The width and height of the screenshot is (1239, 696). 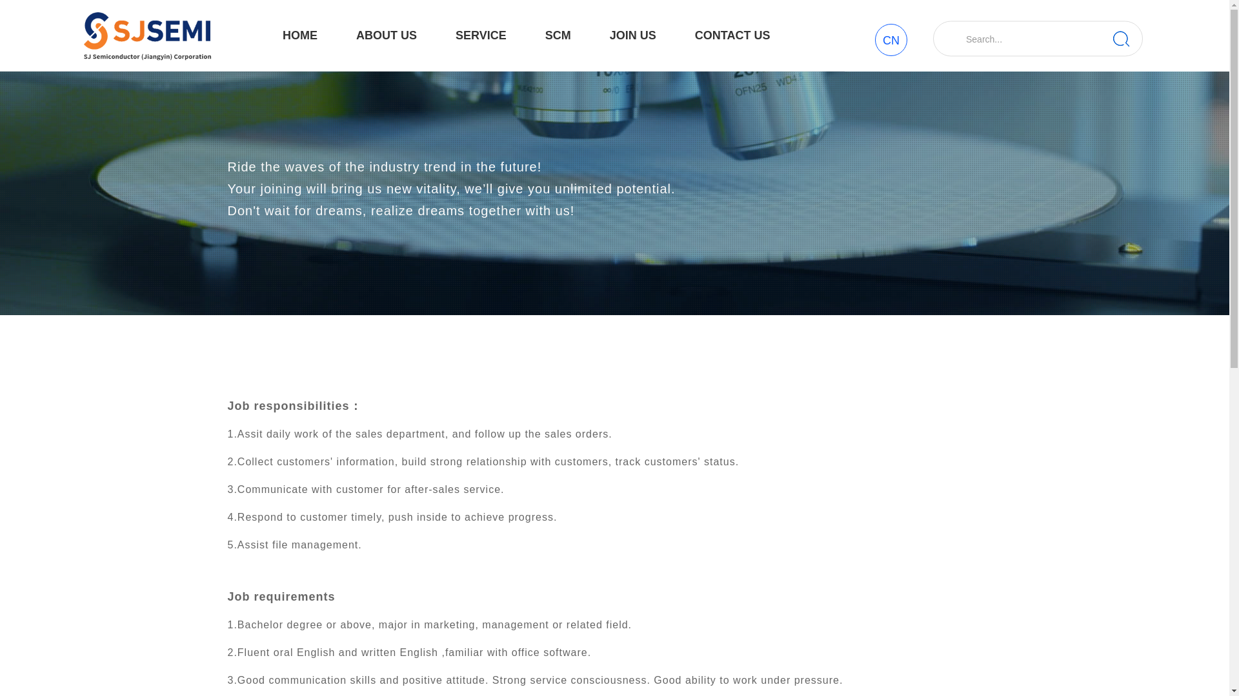 I want to click on ABOUT US, so click(x=386, y=35).